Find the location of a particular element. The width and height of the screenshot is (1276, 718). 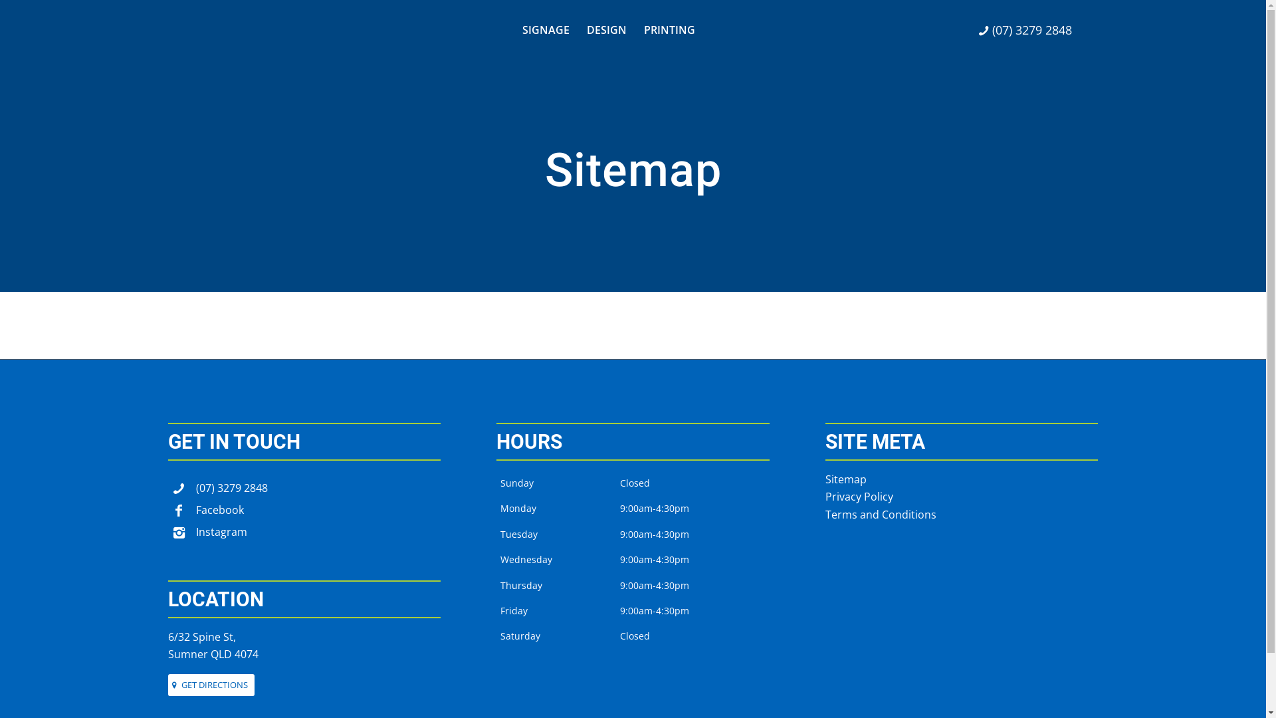

PRINTING is located at coordinates (670, 30).